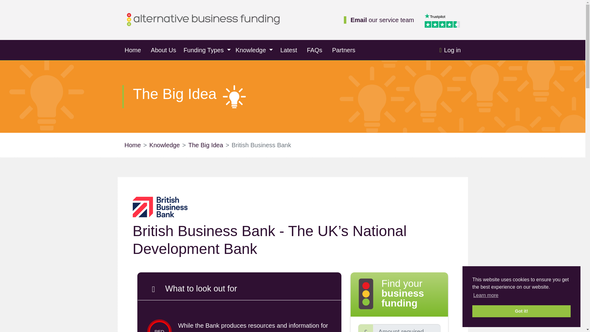  I want to click on Got it!, so click(521, 311).